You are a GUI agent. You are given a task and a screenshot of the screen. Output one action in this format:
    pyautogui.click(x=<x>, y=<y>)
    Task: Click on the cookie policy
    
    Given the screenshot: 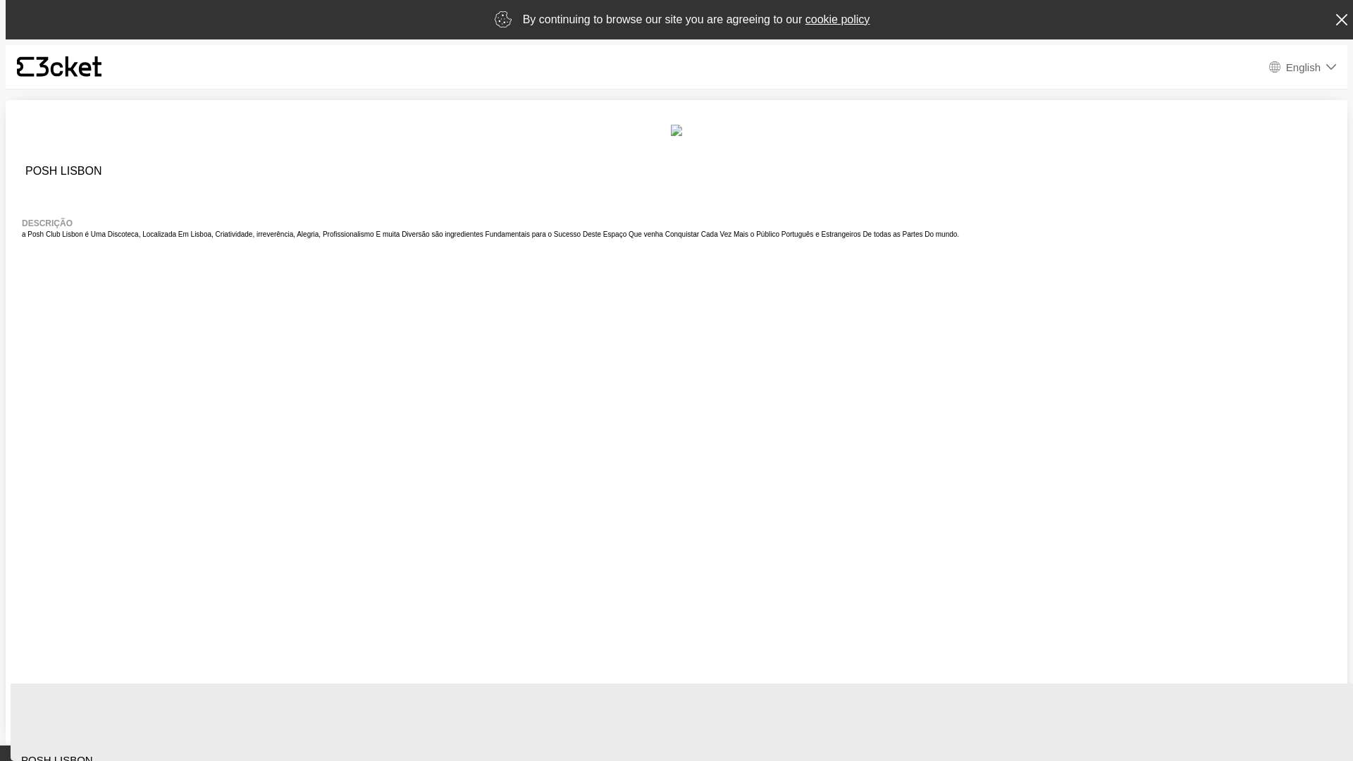 What is the action you would take?
    pyautogui.click(x=838, y=20)
    